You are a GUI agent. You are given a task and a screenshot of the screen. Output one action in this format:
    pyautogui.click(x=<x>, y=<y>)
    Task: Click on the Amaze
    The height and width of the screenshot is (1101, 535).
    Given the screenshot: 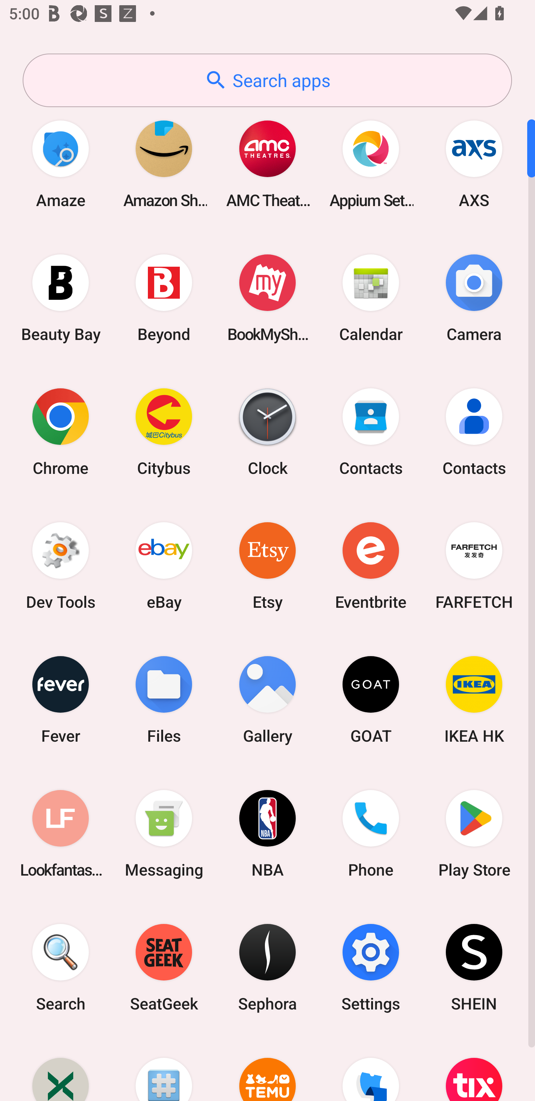 What is the action you would take?
    pyautogui.click(x=61, y=164)
    